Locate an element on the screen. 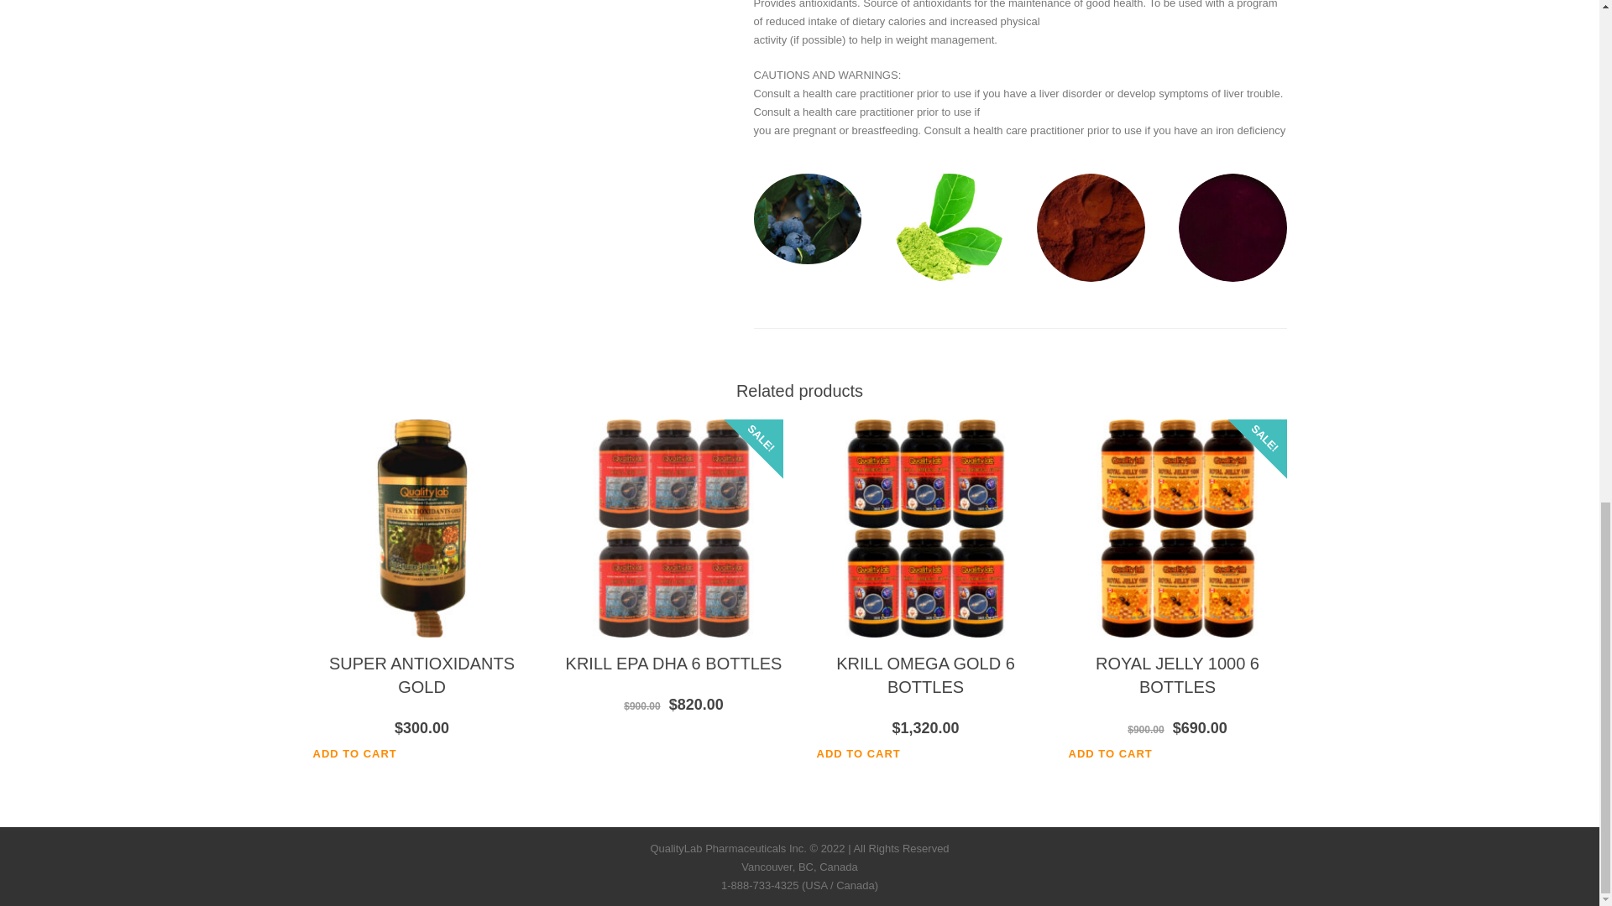  pg8 is located at coordinates (1233, 227).